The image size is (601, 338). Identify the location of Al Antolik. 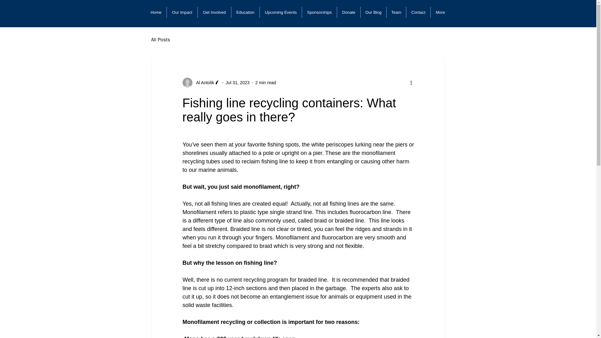
(203, 83).